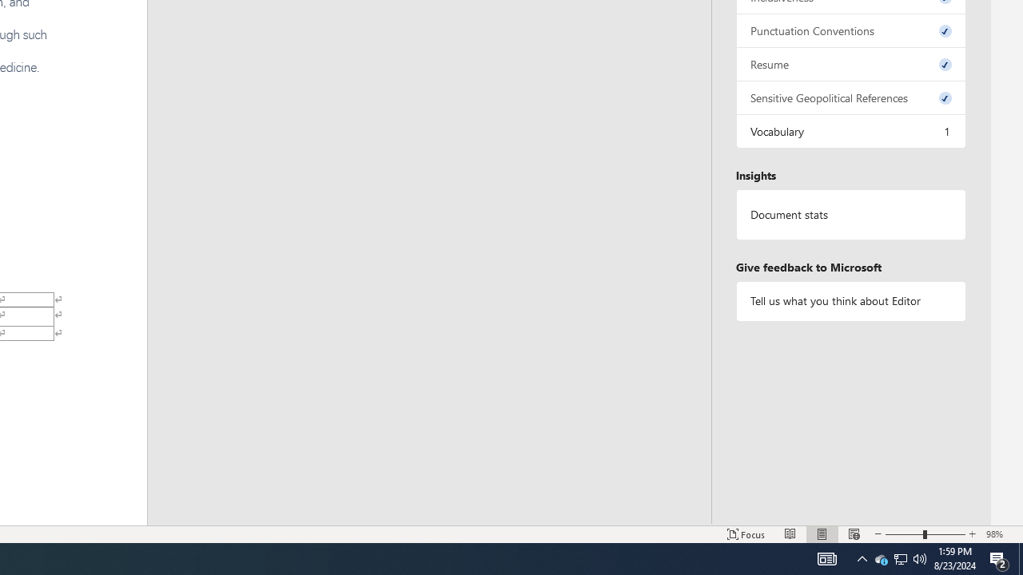 The image size is (1023, 575). I want to click on Web Layout, so click(854, 533).